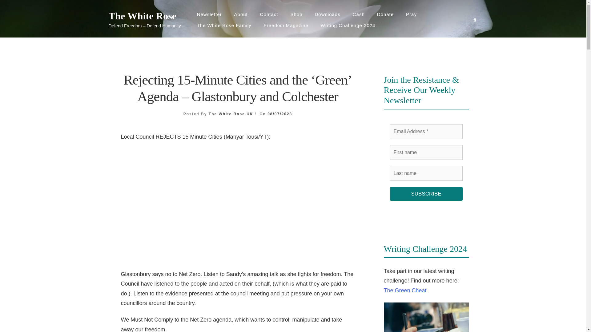 The height and width of the screenshot is (332, 591). What do you see at coordinates (224, 25) in the screenshot?
I see `The White Rose Family` at bounding box center [224, 25].